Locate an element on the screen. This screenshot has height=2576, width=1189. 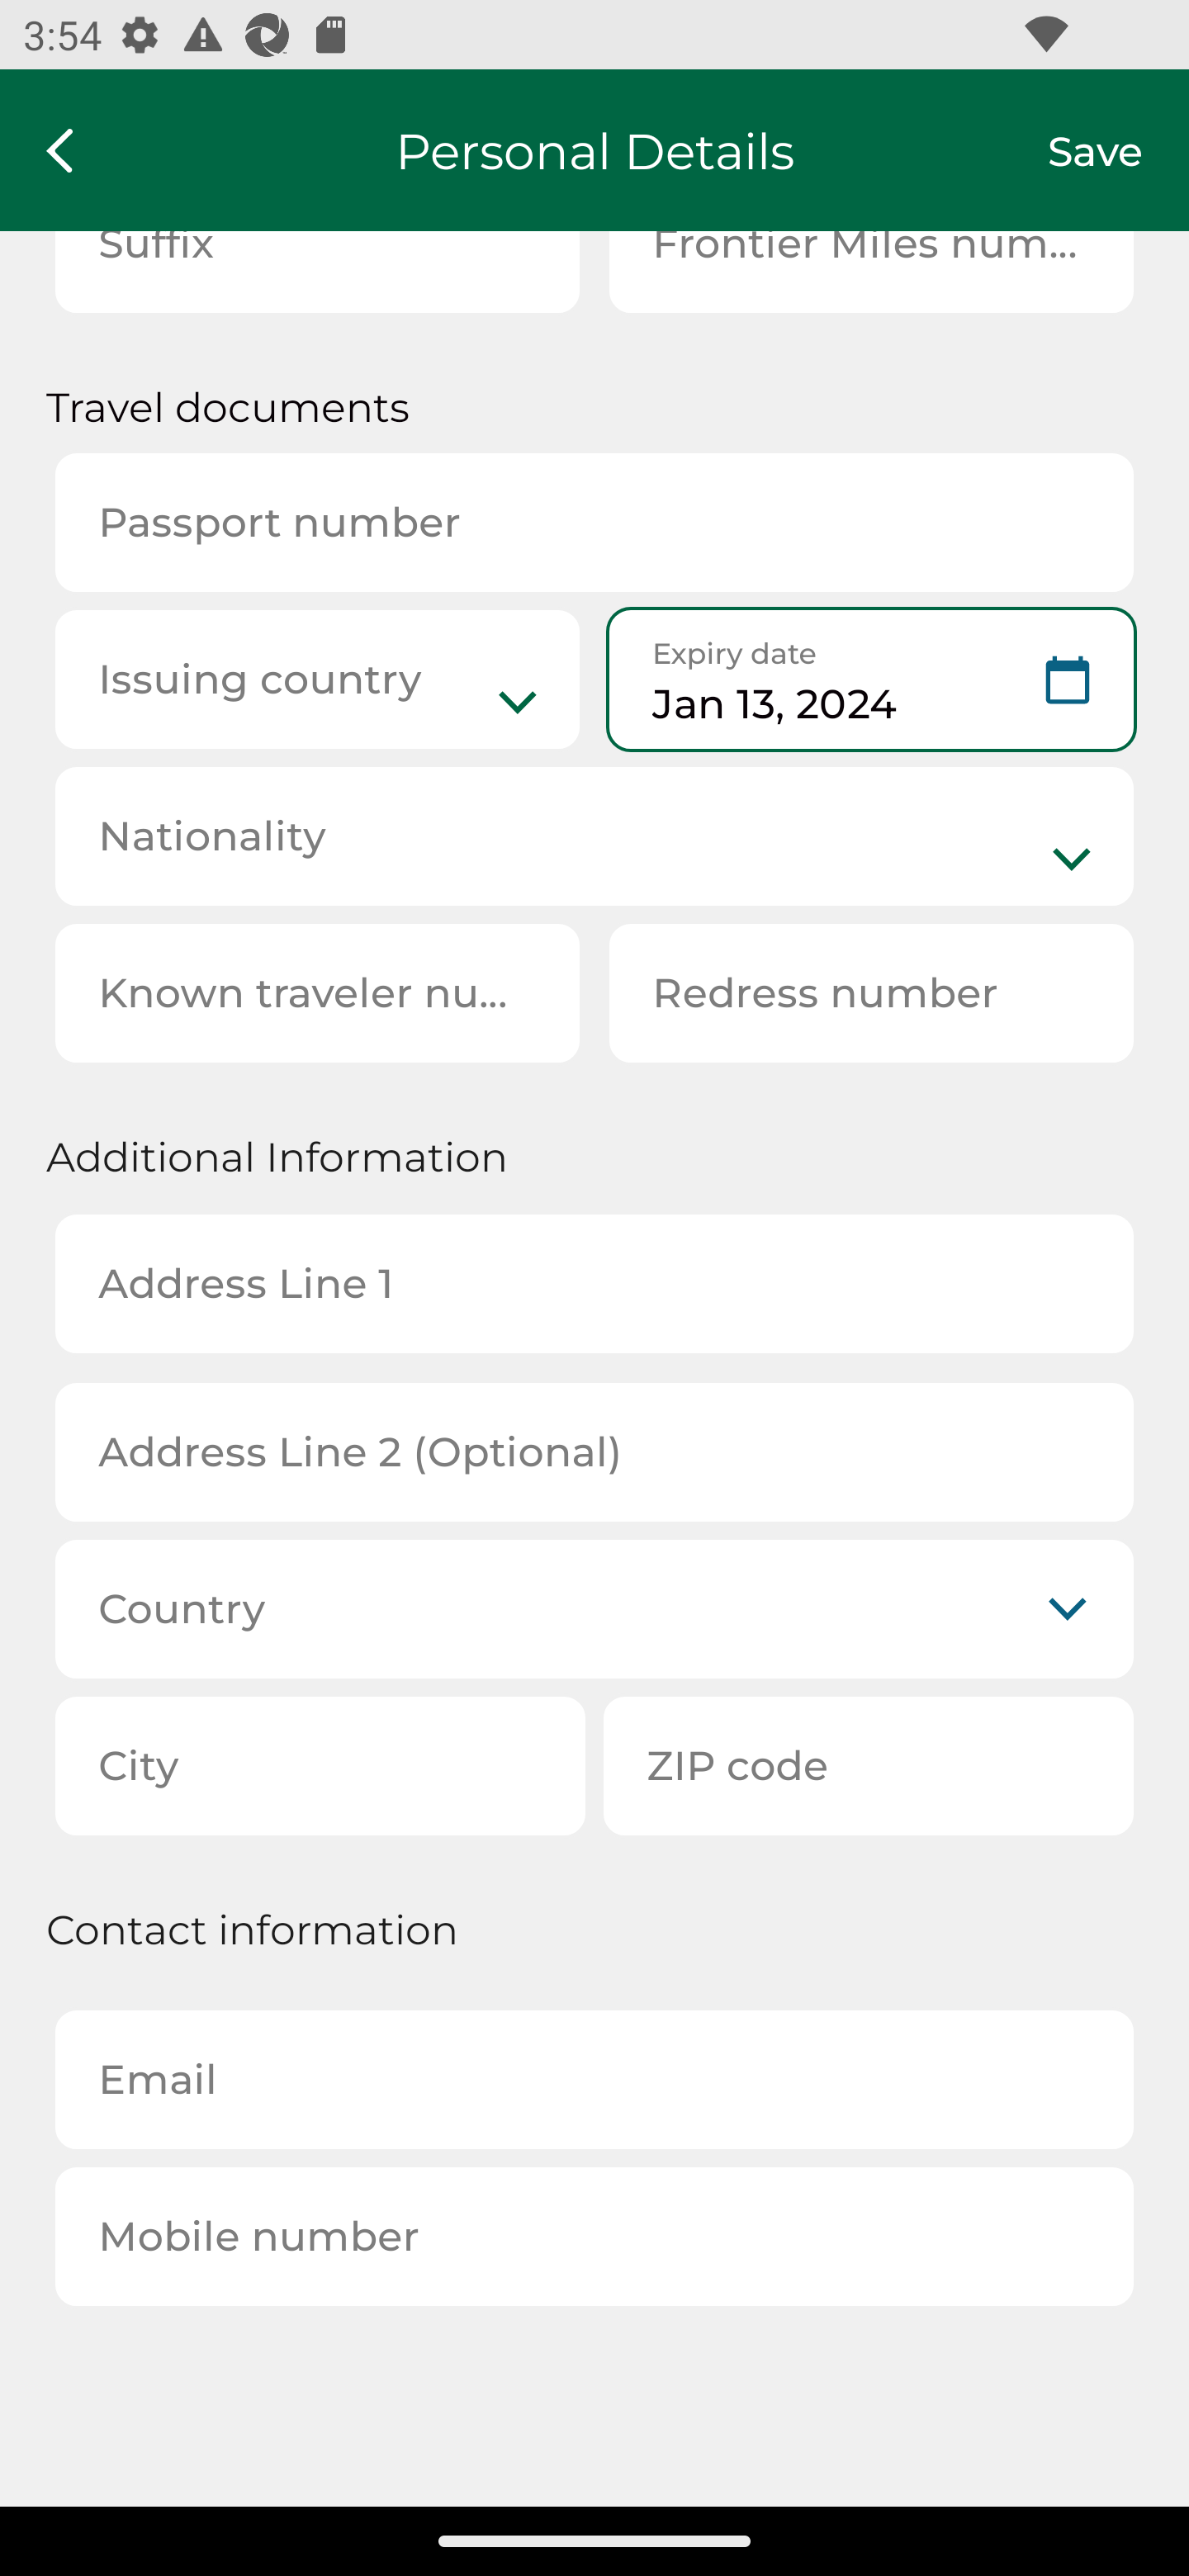
Address Line 1 is located at coordinates (594, 1284).